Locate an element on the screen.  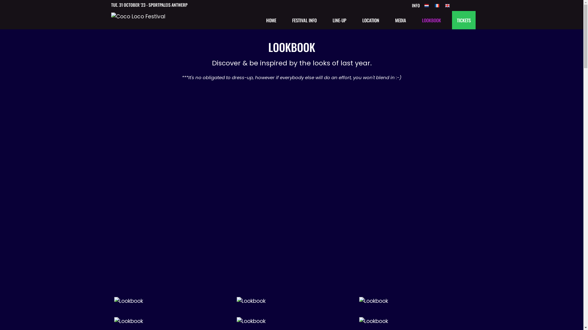
INFO is located at coordinates (420, 5).